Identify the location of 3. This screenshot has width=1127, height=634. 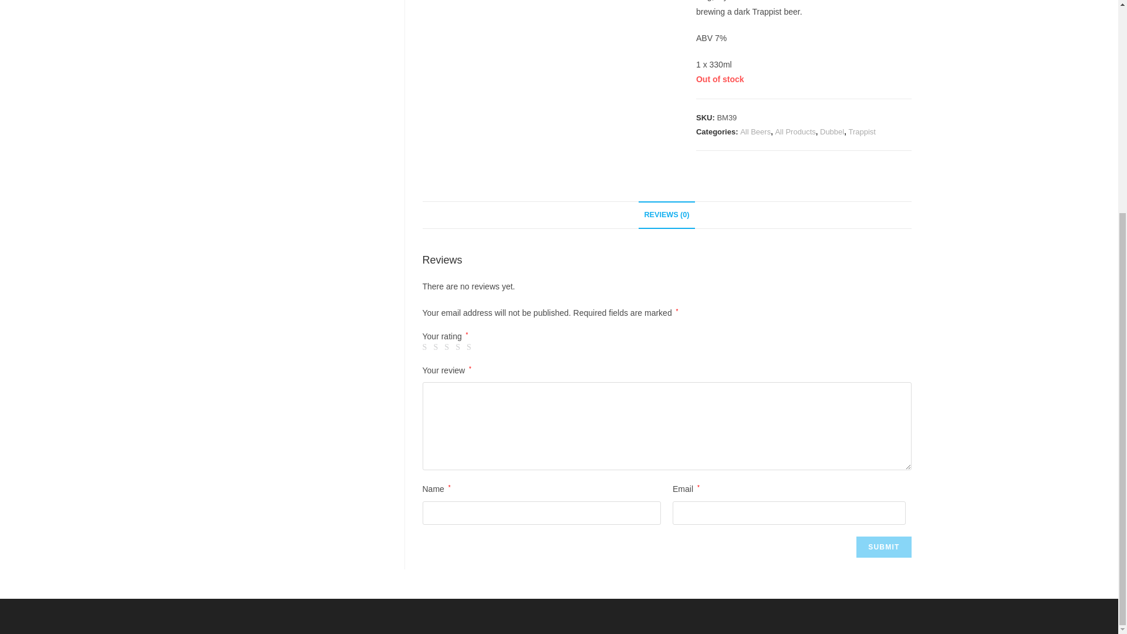
(448, 348).